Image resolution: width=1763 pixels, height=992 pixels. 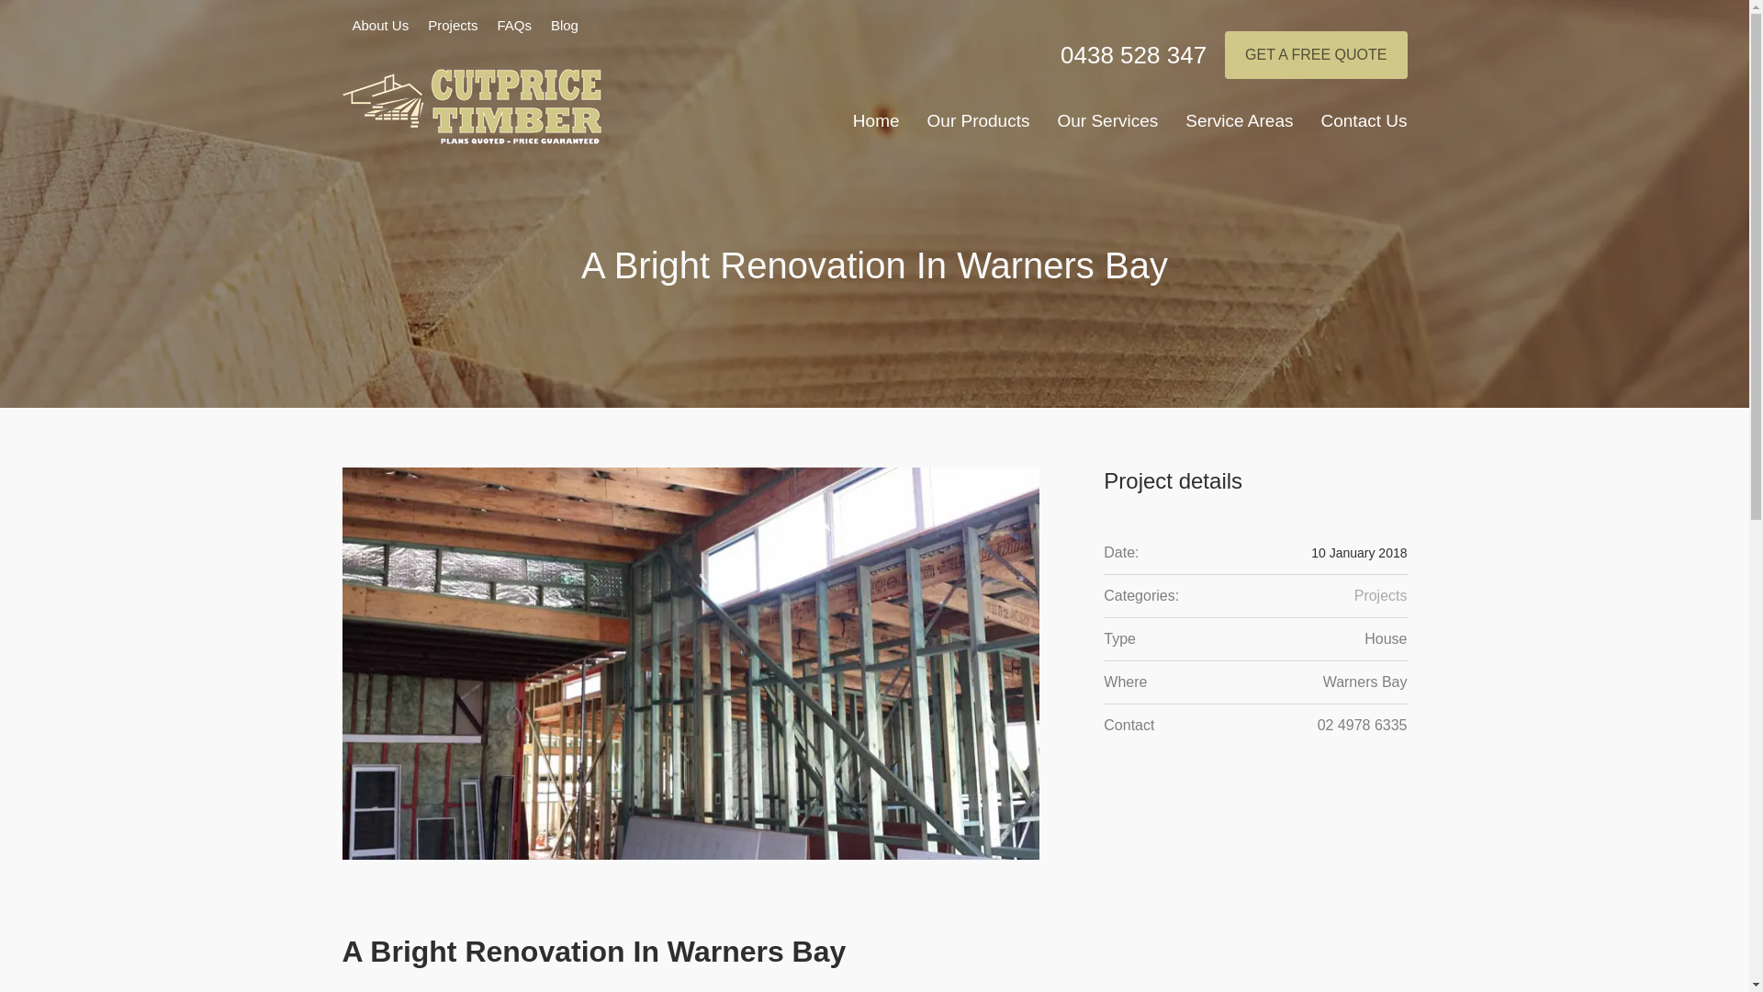 I want to click on Our Services, so click(x=1107, y=125).